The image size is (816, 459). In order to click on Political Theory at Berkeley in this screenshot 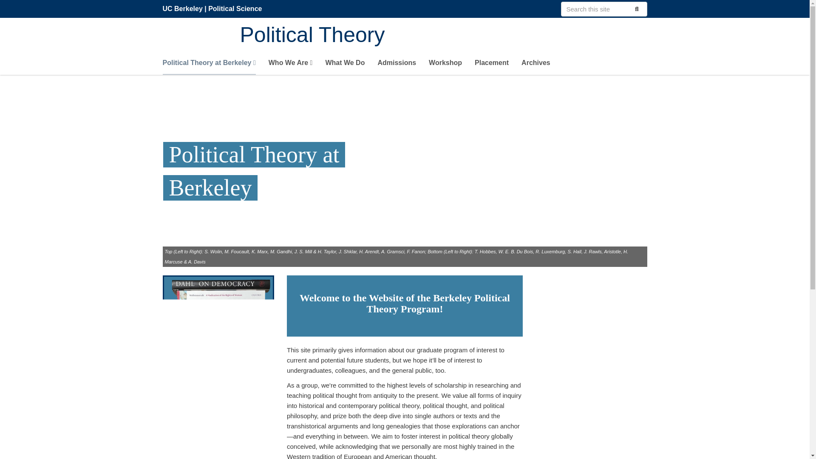, I will do `click(209, 65)`.